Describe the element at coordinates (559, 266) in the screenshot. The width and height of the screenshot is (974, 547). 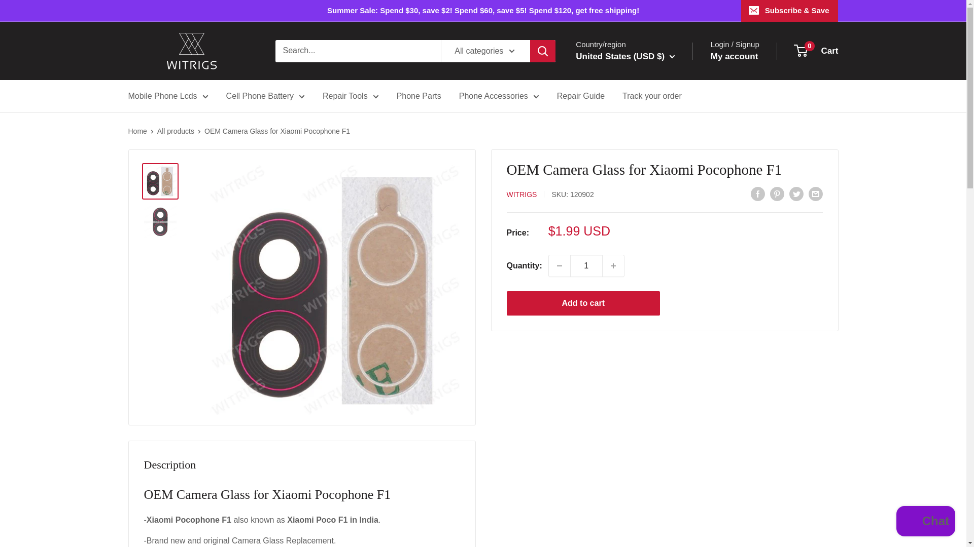
I see `Decrease quantity by 1` at that location.